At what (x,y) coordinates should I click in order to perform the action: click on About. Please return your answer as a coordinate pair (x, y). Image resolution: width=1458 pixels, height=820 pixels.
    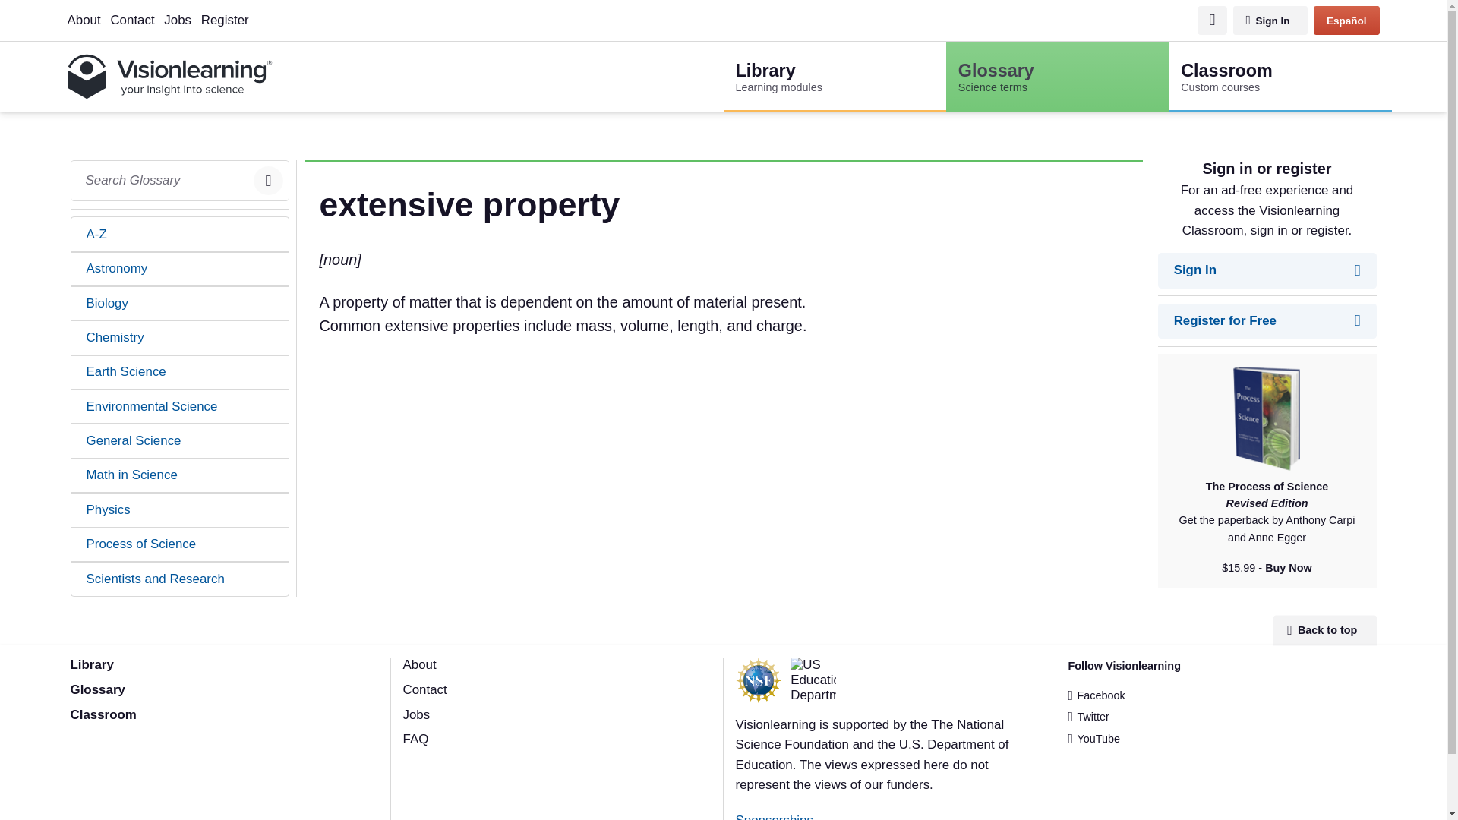
    Looking at the image, I should click on (180, 234).